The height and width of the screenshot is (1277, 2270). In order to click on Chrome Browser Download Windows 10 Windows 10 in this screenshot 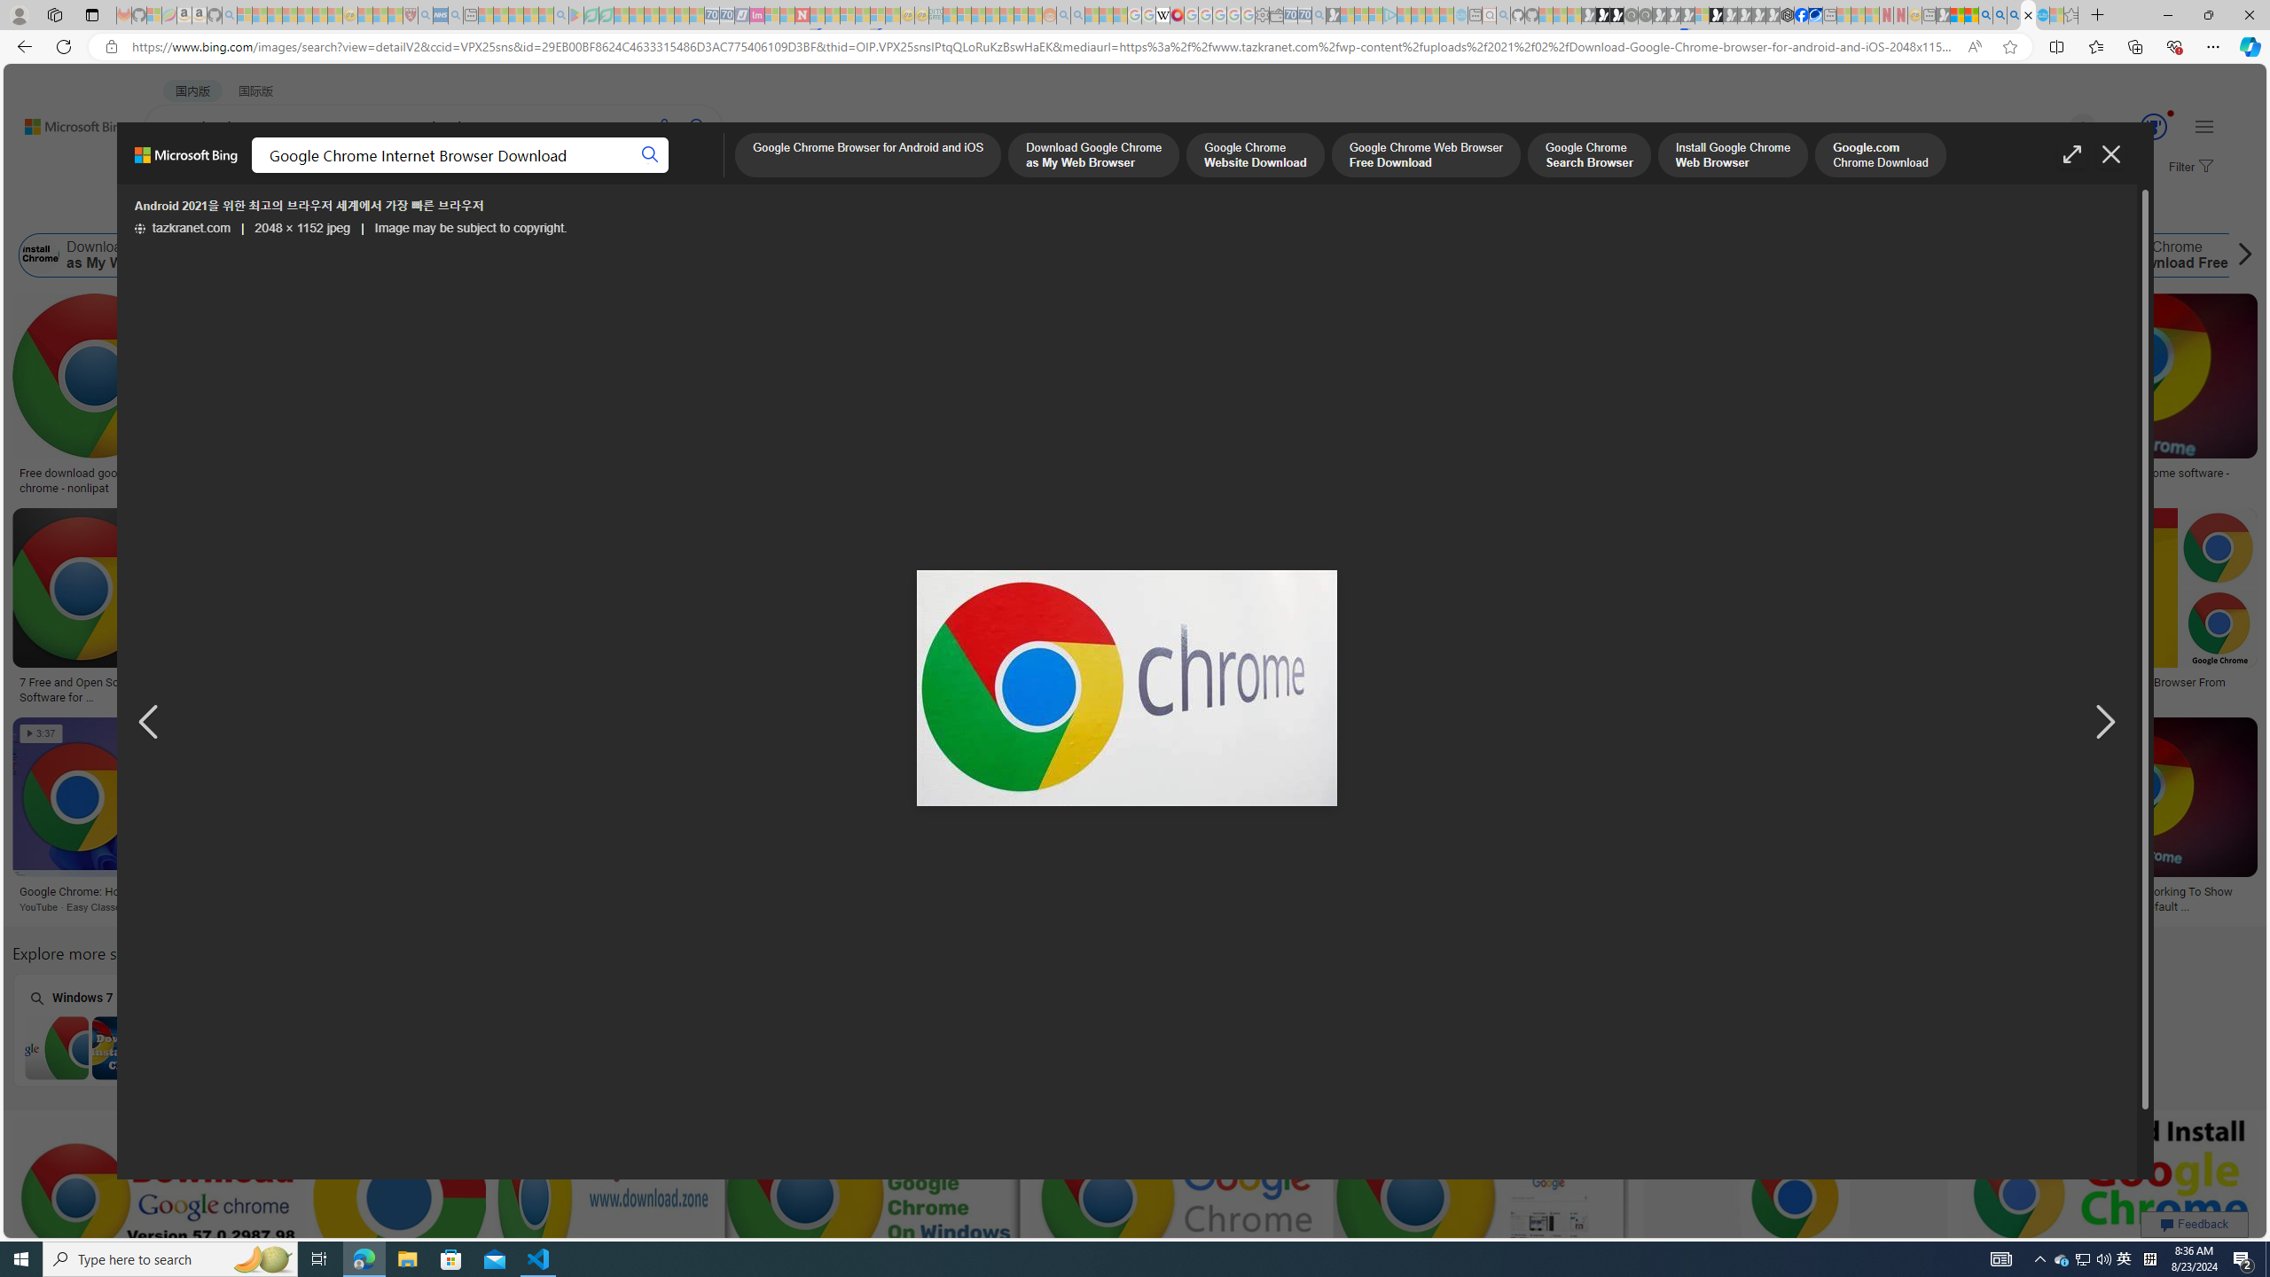, I will do `click(804, 1030)`.